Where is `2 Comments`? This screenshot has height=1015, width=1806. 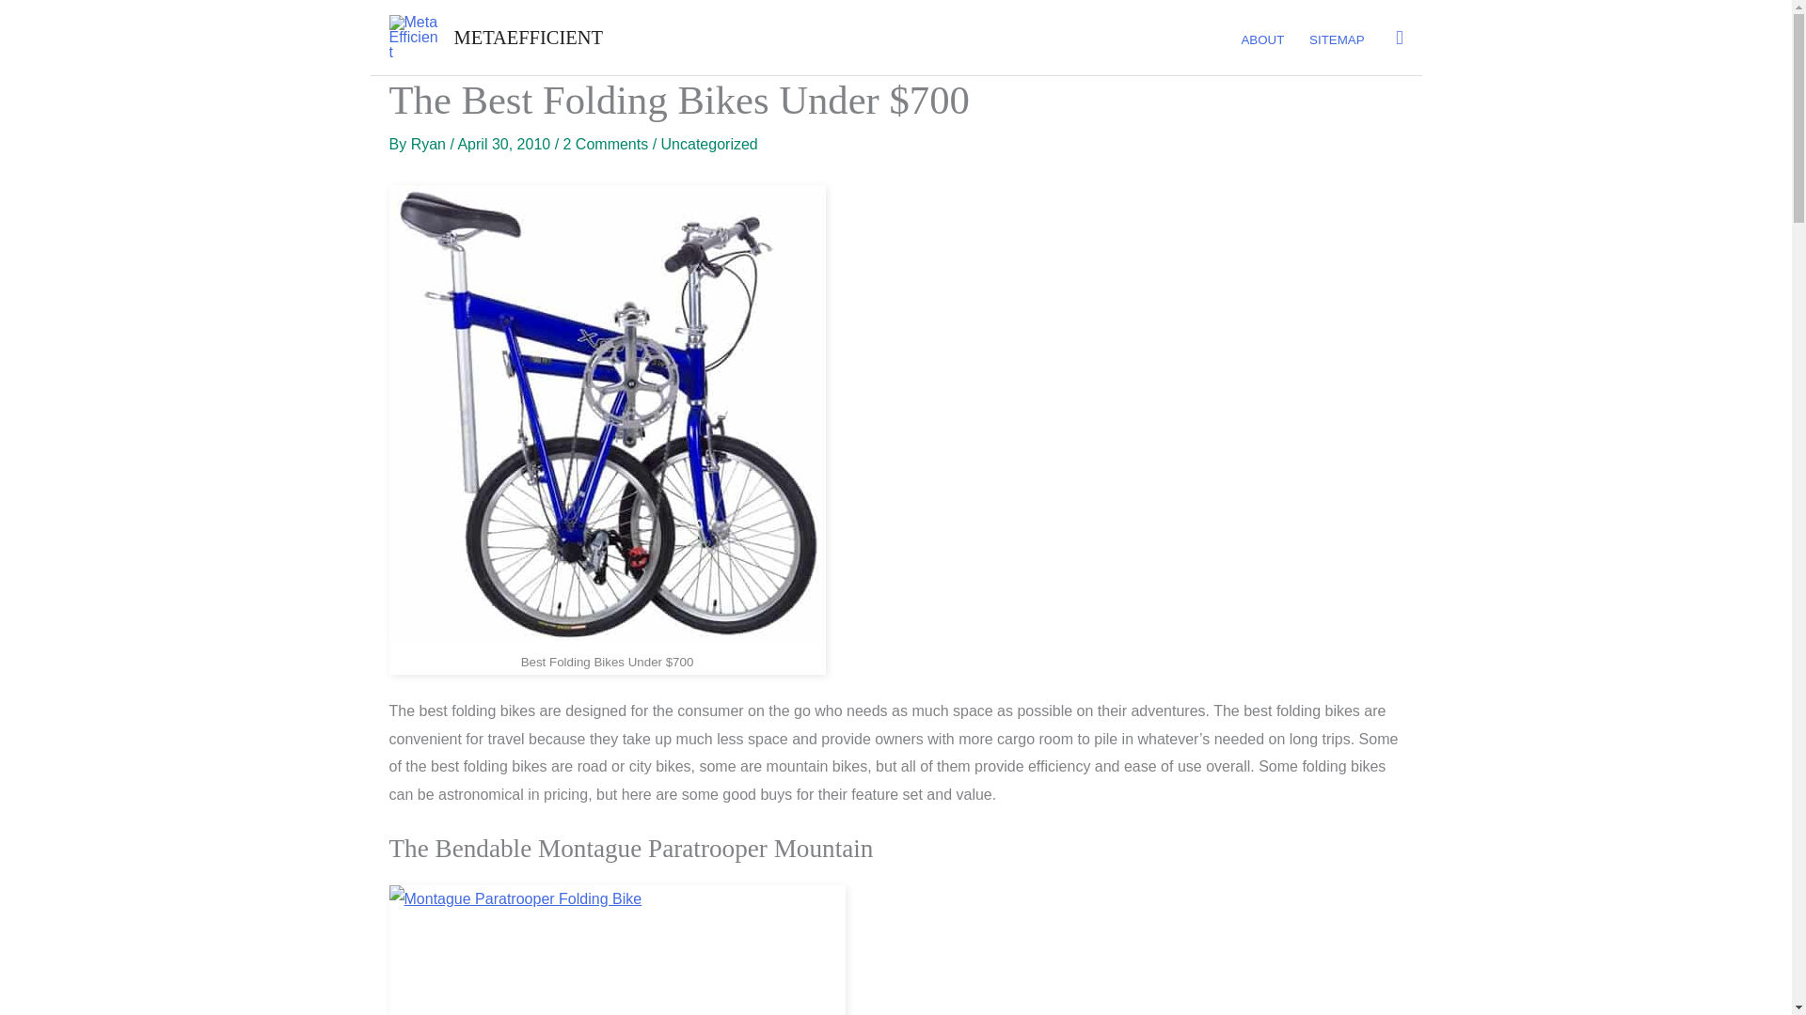 2 Comments is located at coordinates (606, 144).